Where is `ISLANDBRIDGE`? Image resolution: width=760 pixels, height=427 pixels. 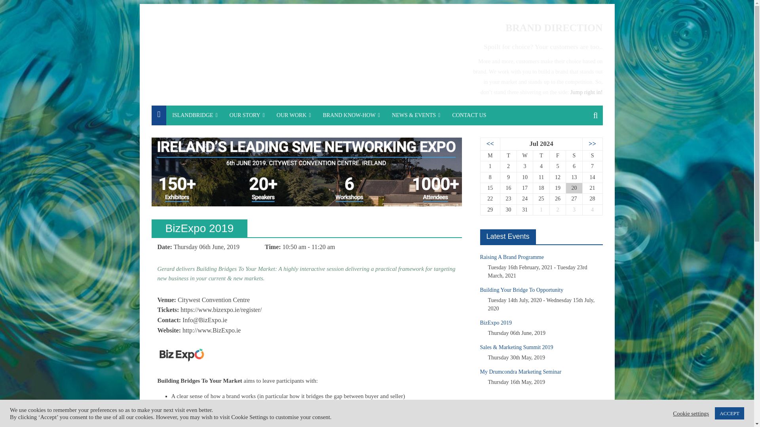 ISLANDBRIDGE is located at coordinates (195, 115).